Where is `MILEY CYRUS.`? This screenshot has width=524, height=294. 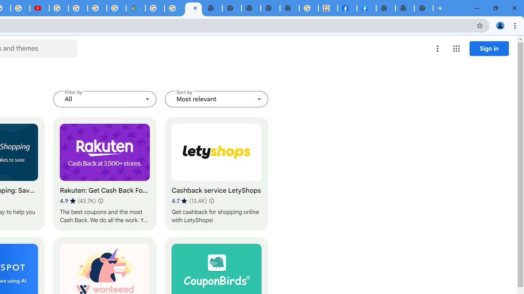
MILEY CYRUS. is located at coordinates (328, 8).